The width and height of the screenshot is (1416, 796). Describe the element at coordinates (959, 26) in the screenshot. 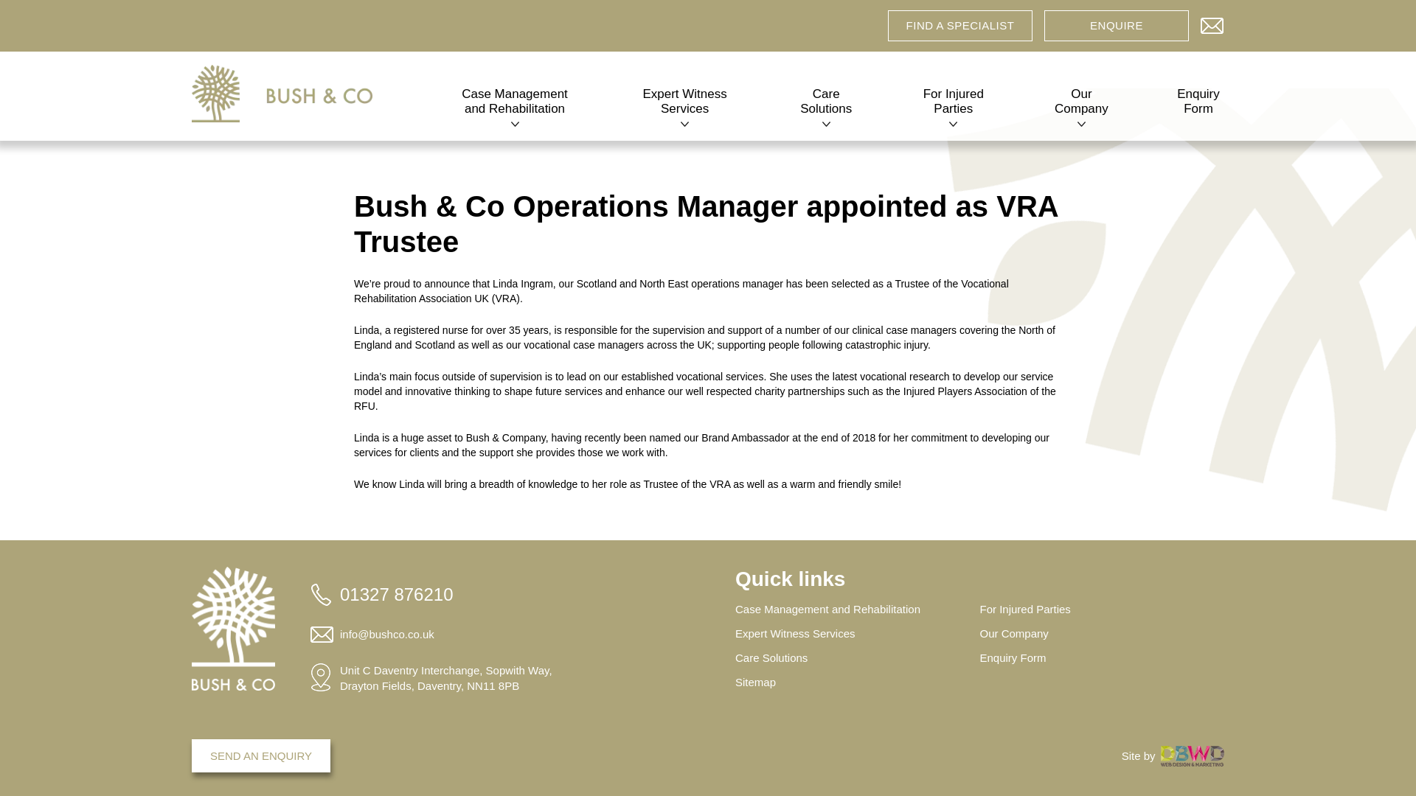

I see `FIND A SPECIALIST` at that location.